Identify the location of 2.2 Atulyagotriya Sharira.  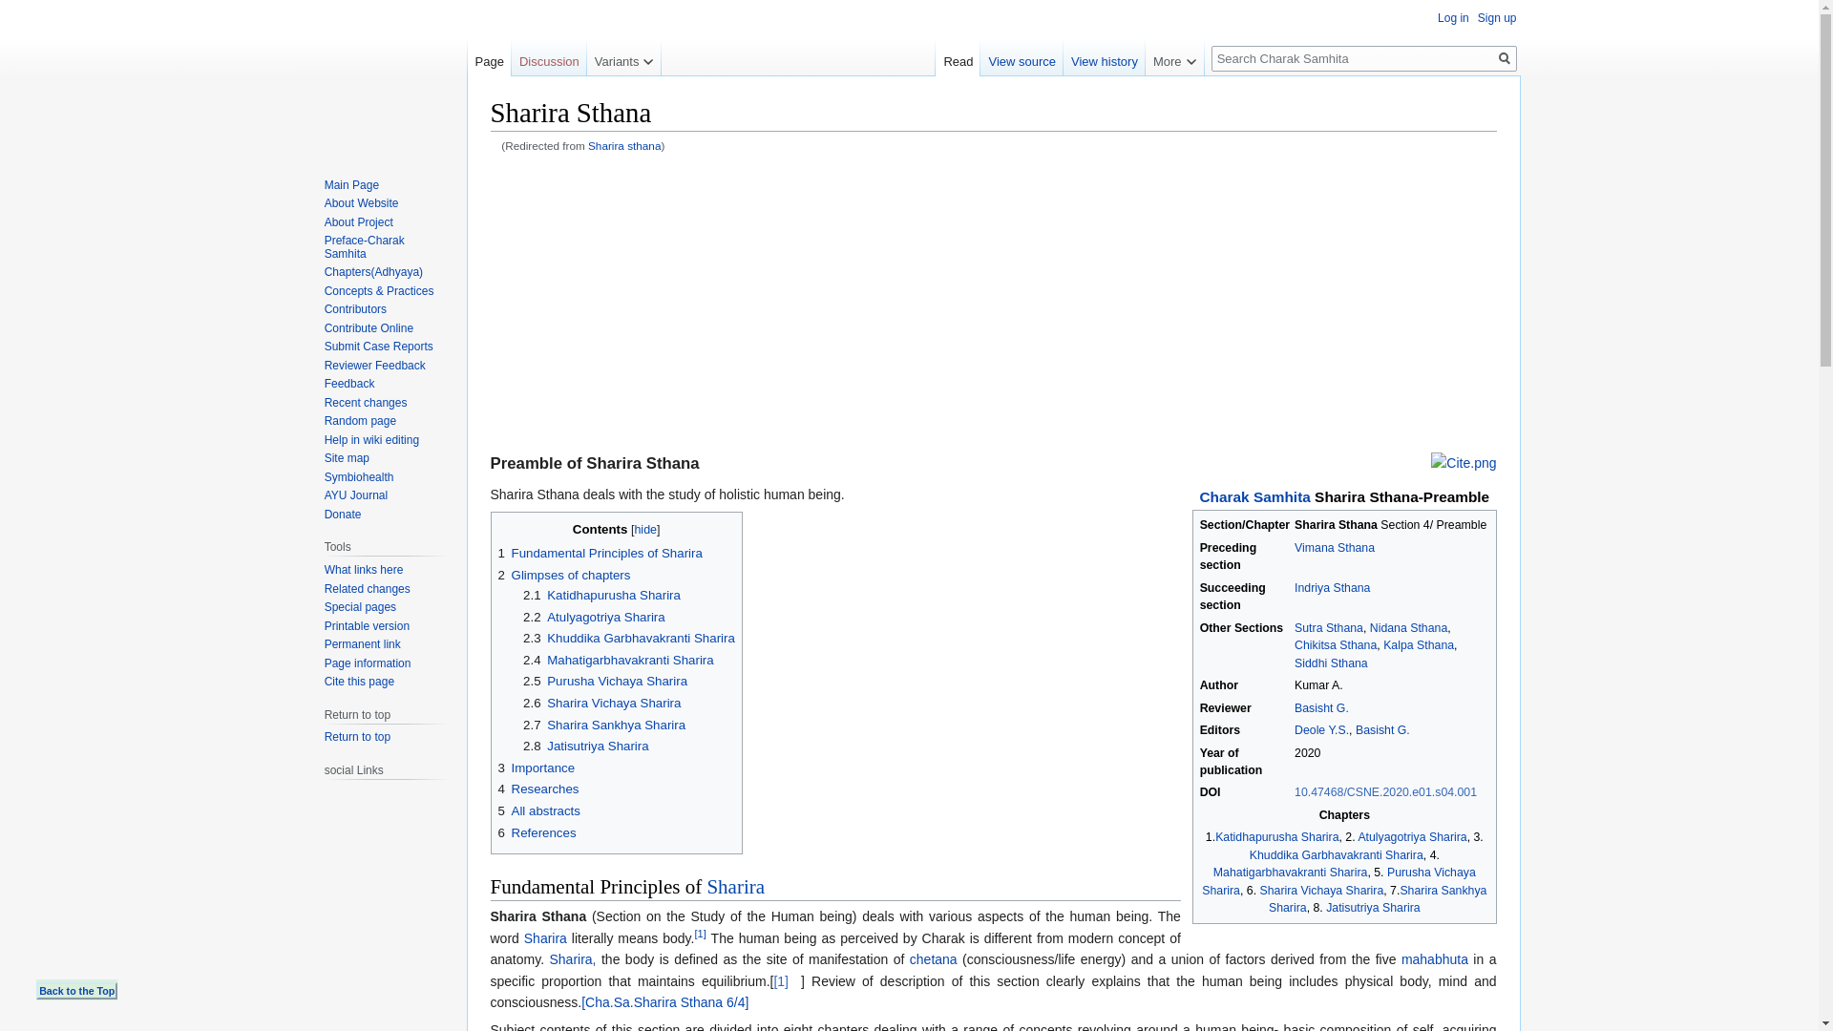
(594, 617).